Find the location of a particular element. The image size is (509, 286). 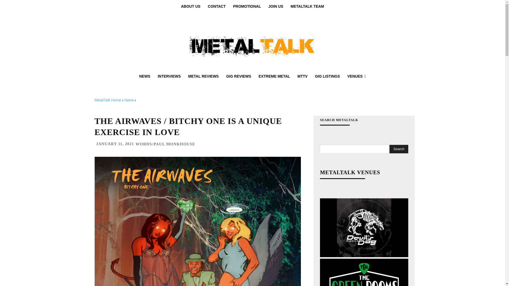

JOIN US is located at coordinates (276, 6).